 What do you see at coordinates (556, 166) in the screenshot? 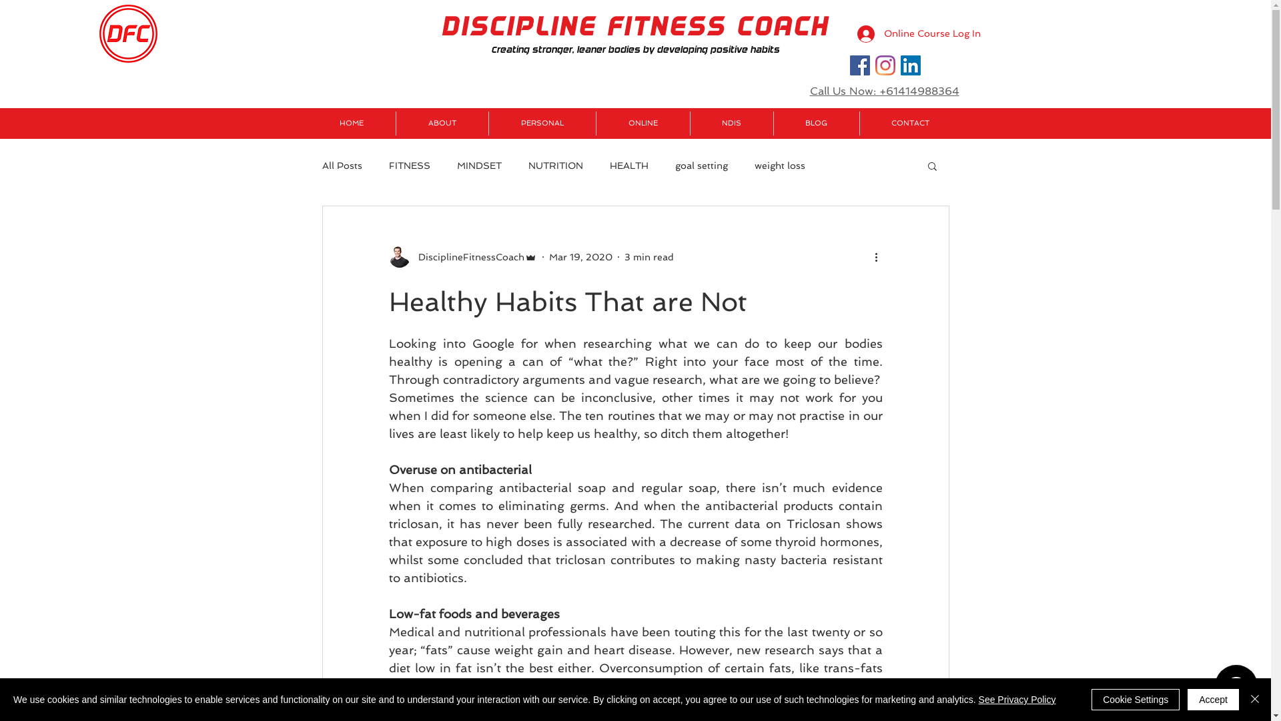
I see `NUTRITION` at bounding box center [556, 166].